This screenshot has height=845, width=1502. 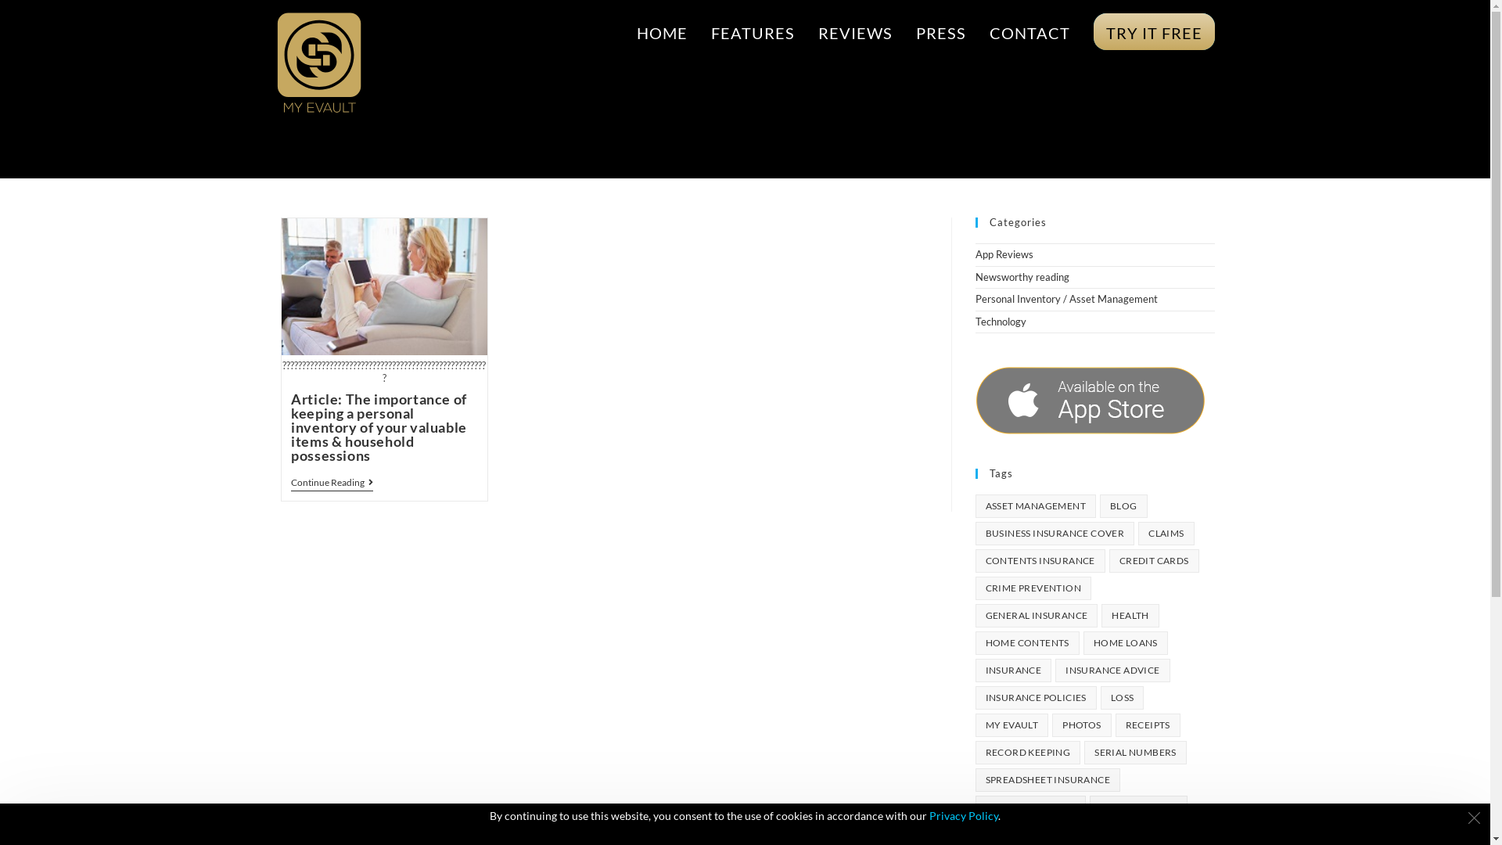 I want to click on CLAIMS, so click(x=1166, y=534).